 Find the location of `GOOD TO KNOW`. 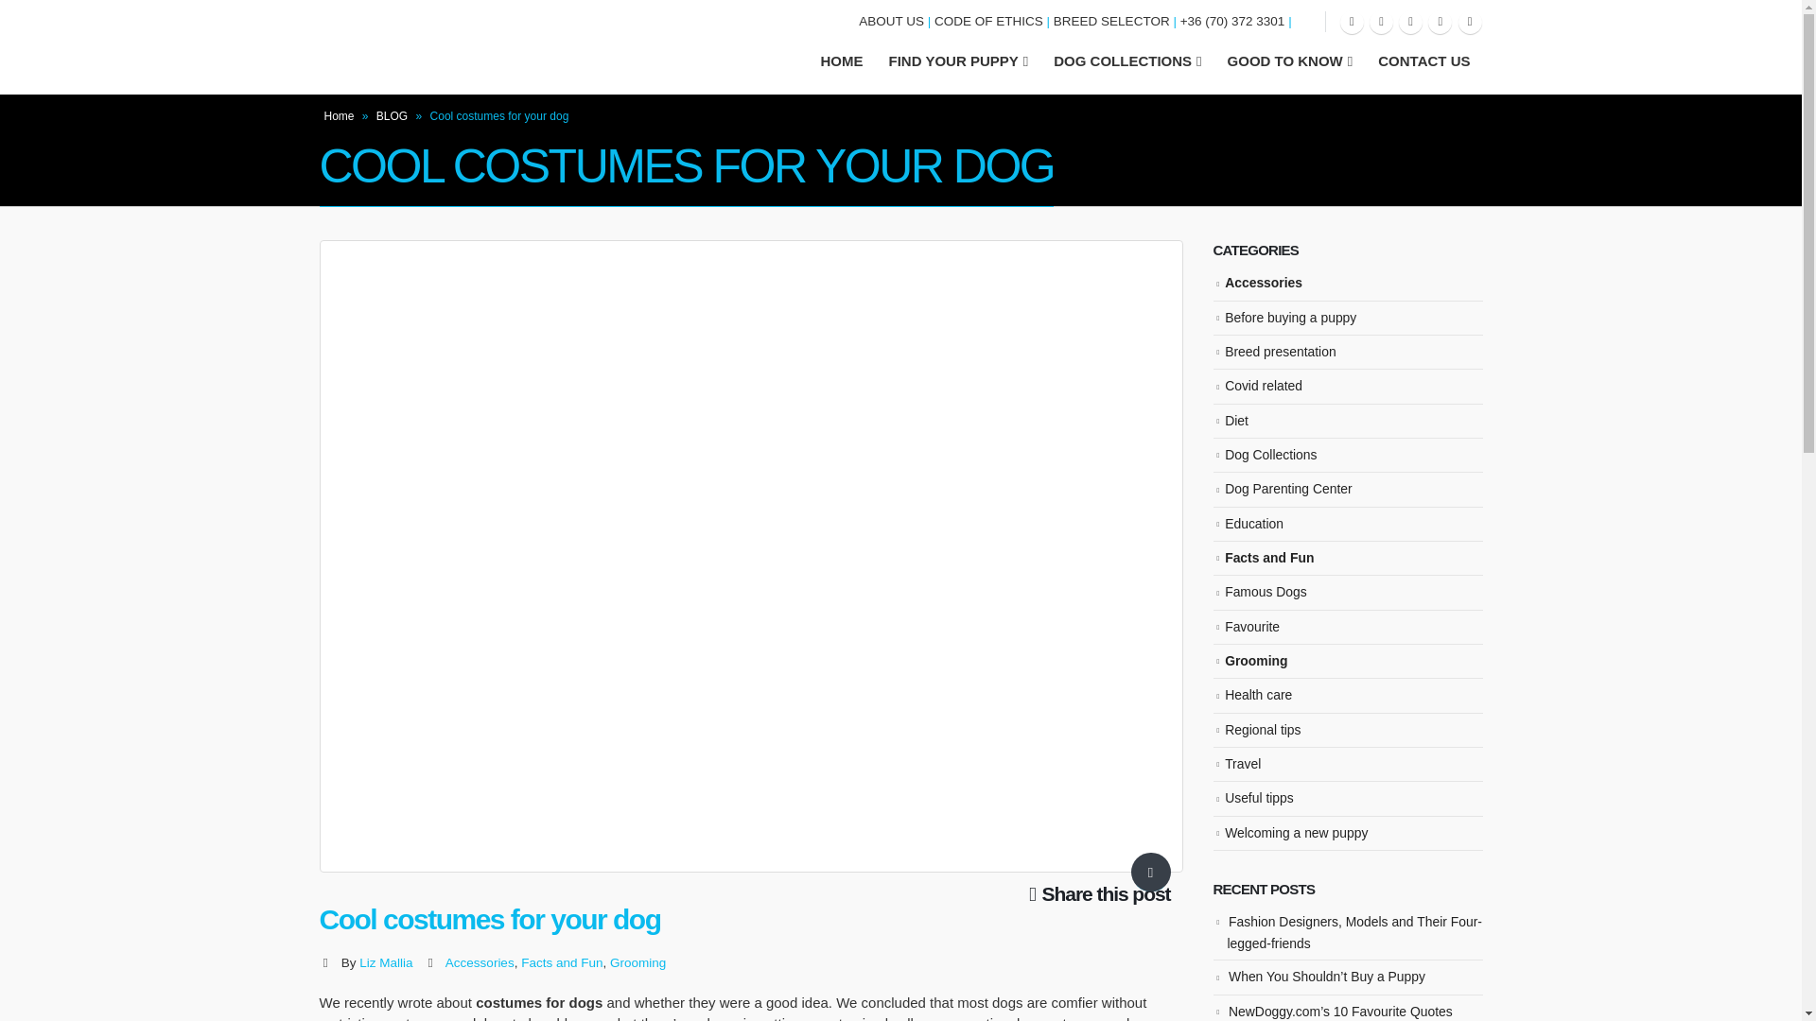

GOOD TO KNOW is located at coordinates (1290, 61).